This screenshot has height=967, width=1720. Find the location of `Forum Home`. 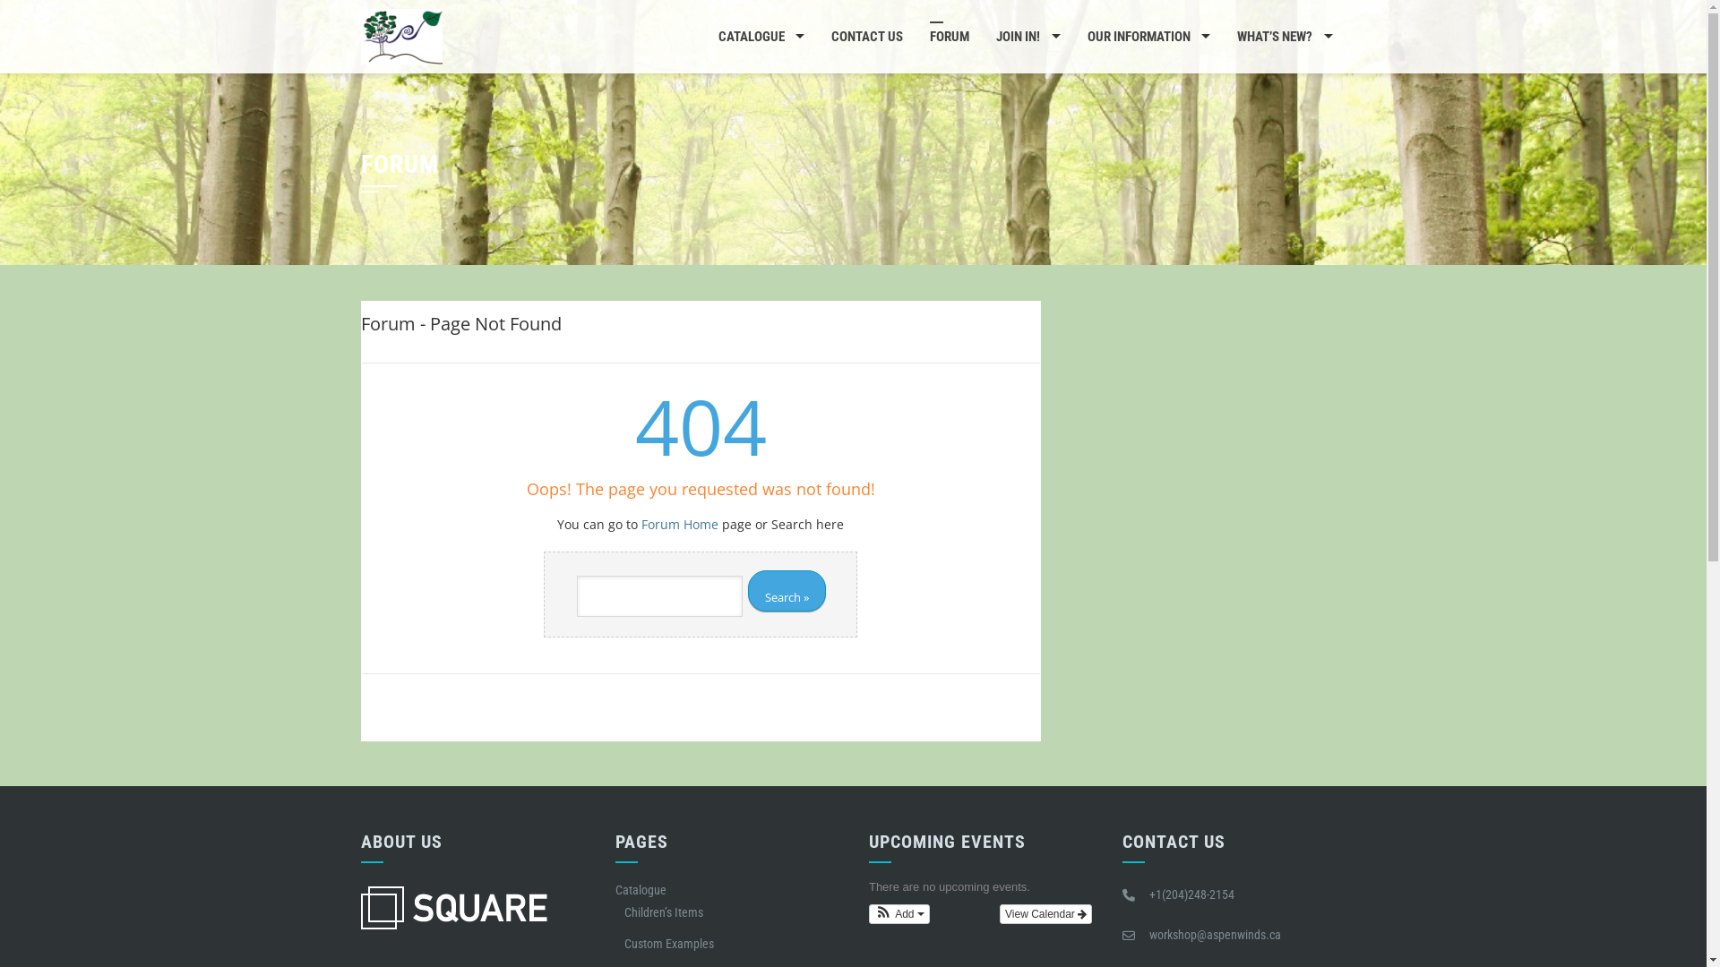

Forum Home is located at coordinates (680, 525).